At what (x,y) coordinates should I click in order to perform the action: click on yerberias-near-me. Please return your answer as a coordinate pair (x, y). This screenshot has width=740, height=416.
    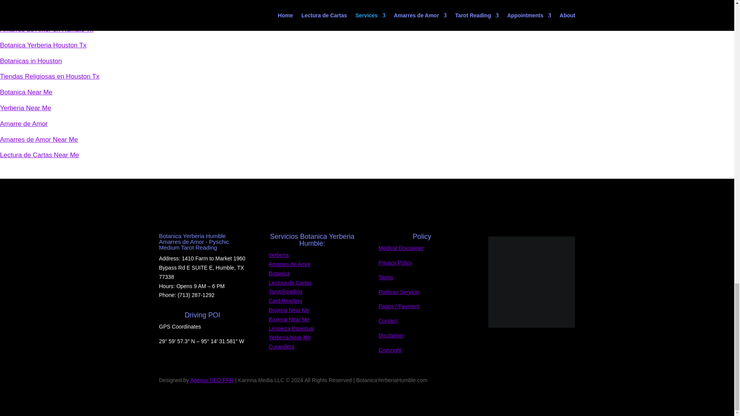
    Looking at the image, I should click on (531, 282).